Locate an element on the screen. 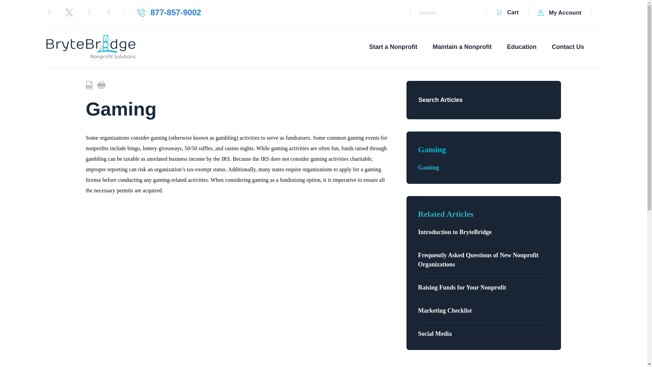 Image resolution: width=652 pixels, height=367 pixels. 877-857-9002 is located at coordinates (169, 12).